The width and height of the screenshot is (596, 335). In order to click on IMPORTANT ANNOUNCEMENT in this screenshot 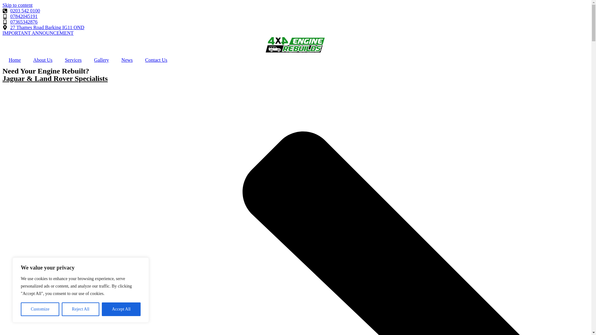, I will do `click(38, 33)`.